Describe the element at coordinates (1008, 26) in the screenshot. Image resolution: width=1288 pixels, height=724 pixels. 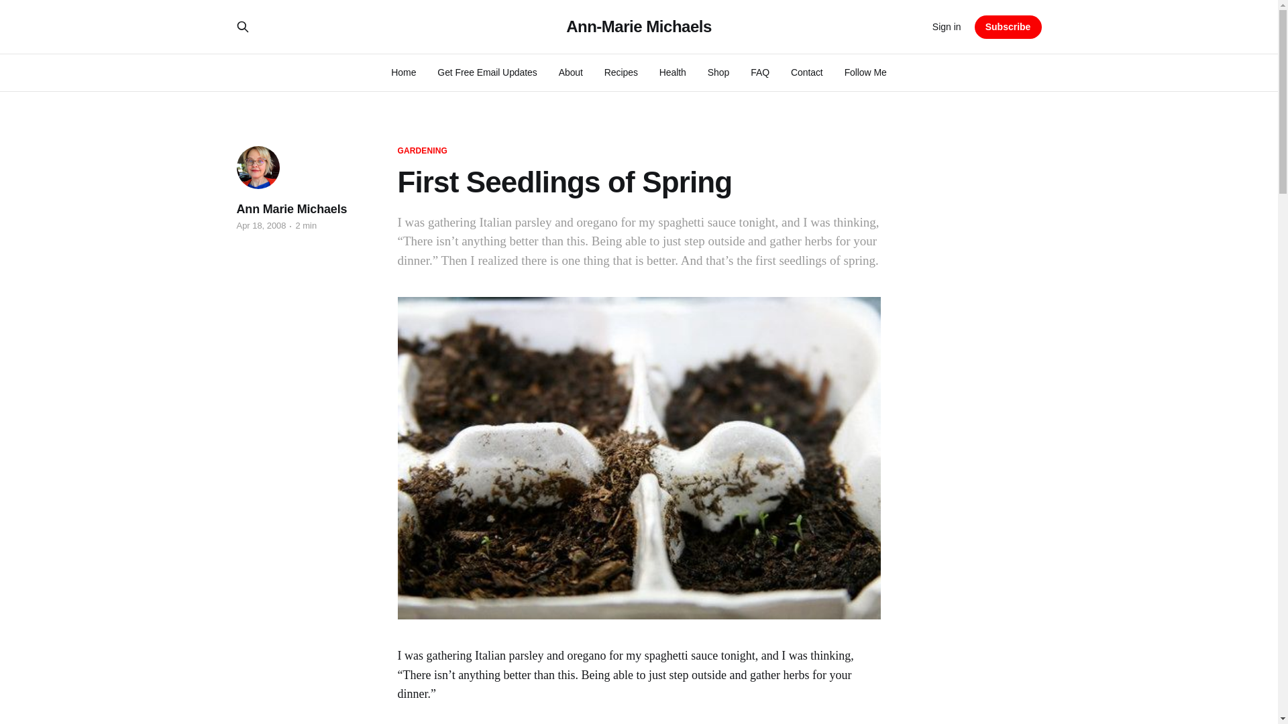
I see `Subscribe` at that location.